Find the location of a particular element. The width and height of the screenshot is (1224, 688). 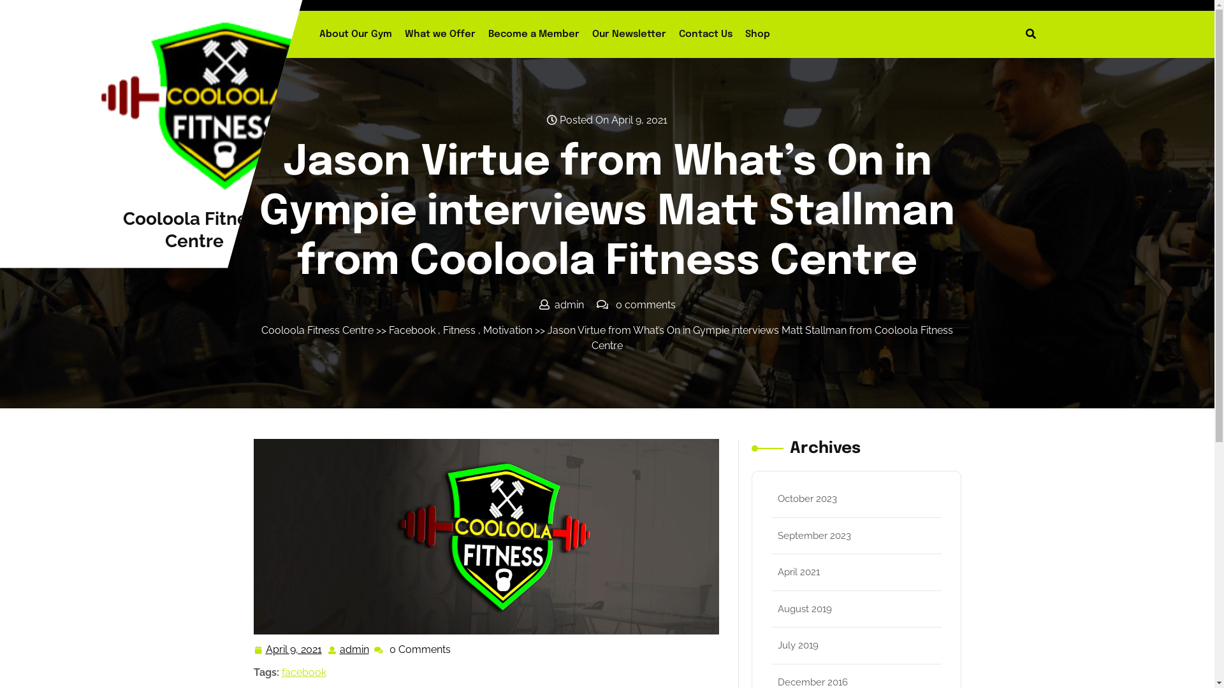

September 2023 is located at coordinates (815, 536).